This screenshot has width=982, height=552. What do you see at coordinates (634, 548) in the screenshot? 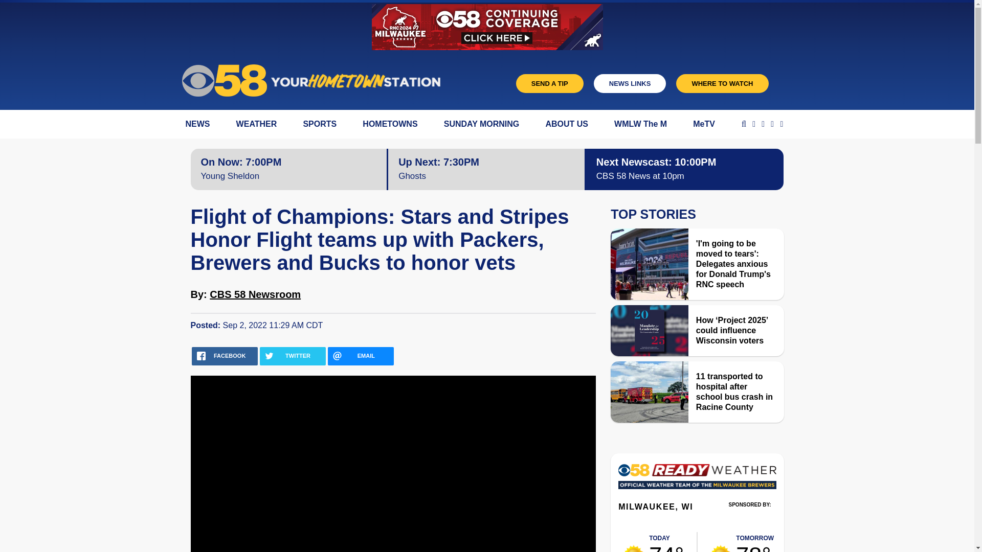
I see `weather` at bounding box center [634, 548].